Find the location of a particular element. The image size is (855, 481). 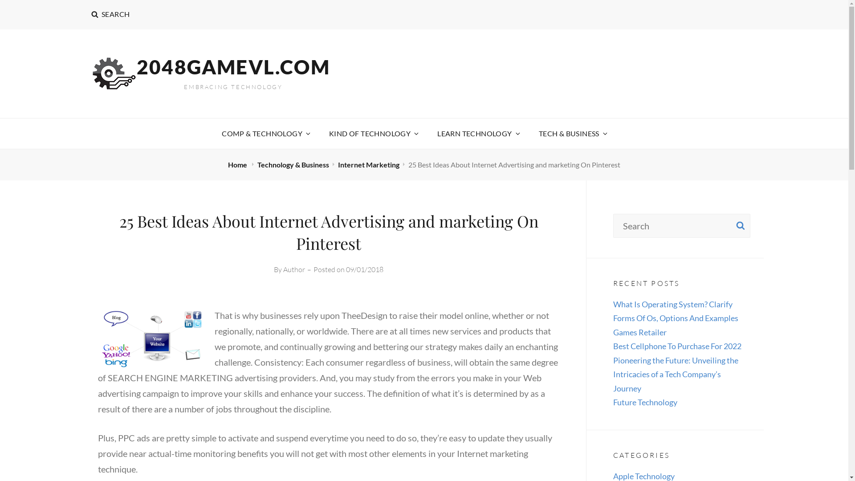

Home is located at coordinates (238, 165).